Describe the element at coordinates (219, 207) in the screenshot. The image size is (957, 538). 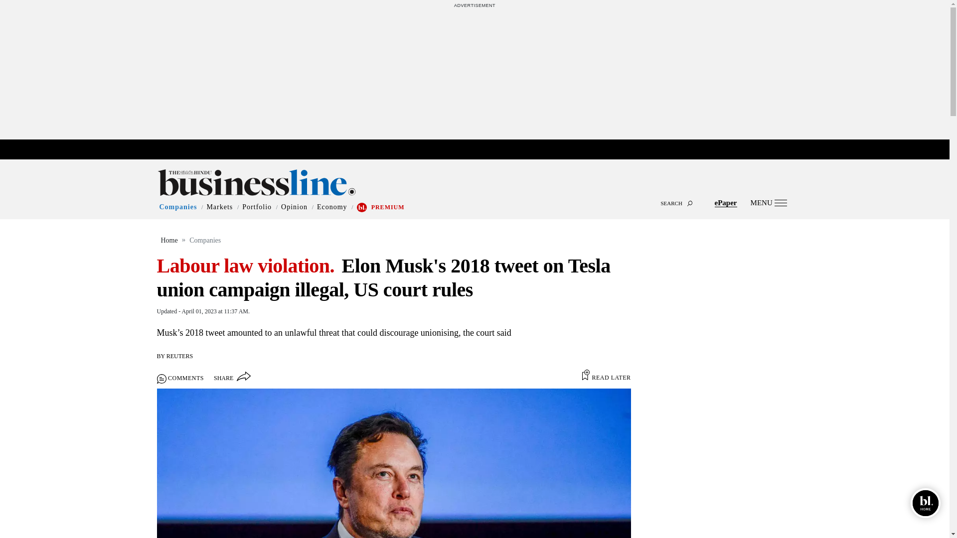
I see `Markets` at that location.